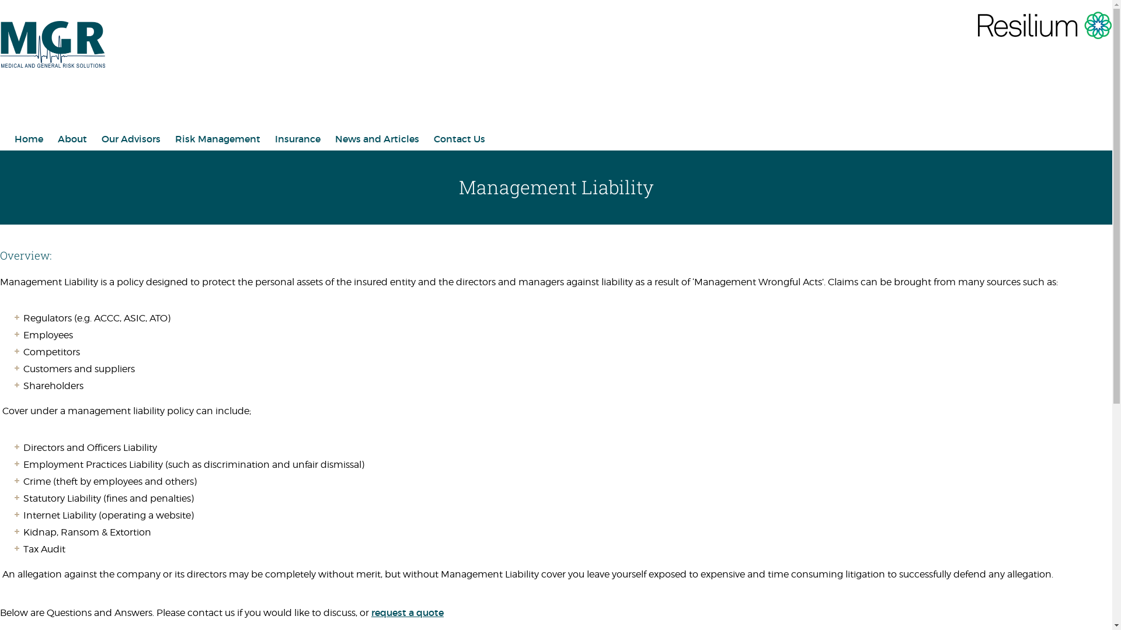 This screenshot has height=630, width=1121. I want to click on Home, so click(29, 139).